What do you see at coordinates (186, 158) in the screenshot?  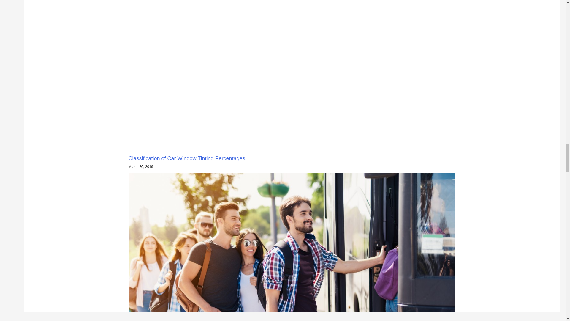 I see `Classification of Car Window Tinting Percentages` at bounding box center [186, 158].